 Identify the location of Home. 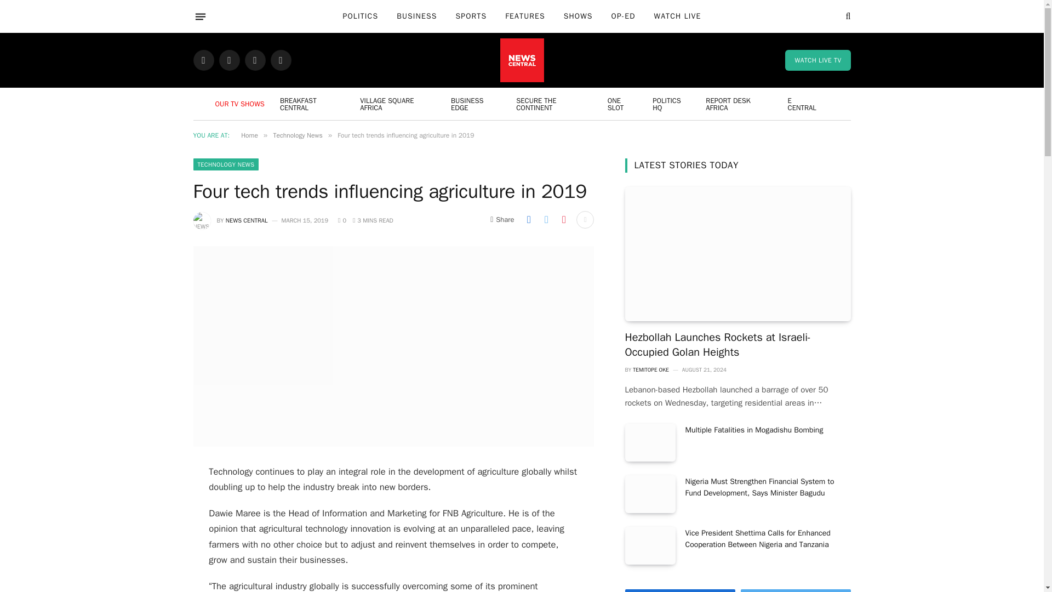
(249, 135).